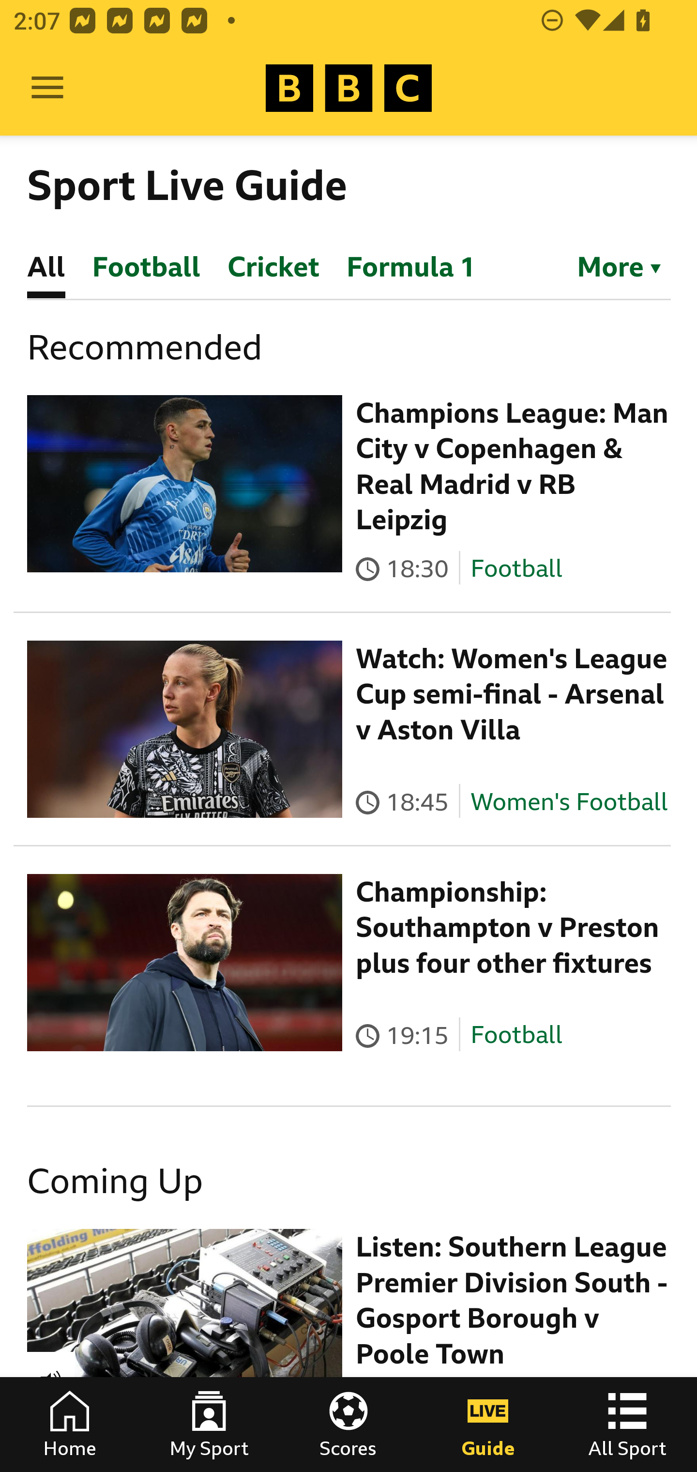  What do you see at coordinates (348, 1425) in the screenshot?
I see `Scores` at bounding box center [348, 1425].